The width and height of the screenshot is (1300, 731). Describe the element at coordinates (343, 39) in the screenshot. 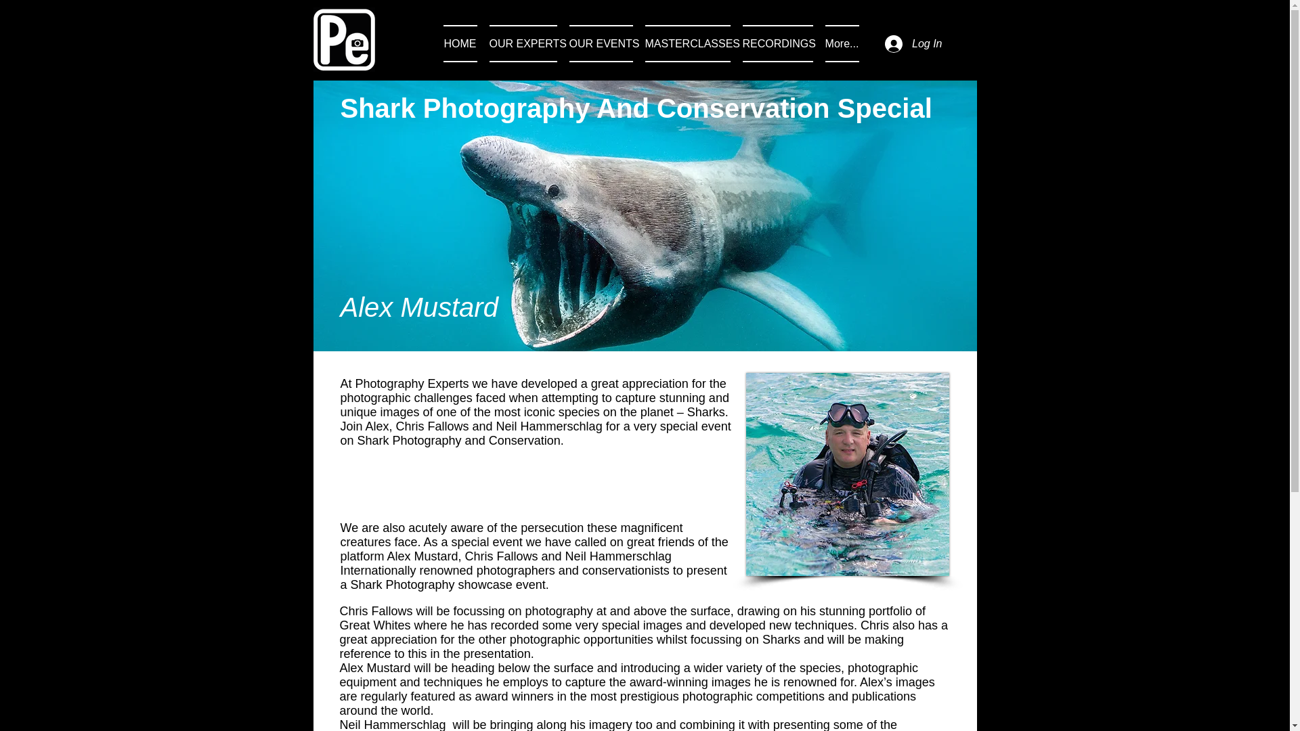

I see `favicon-96x96.png` at that location.